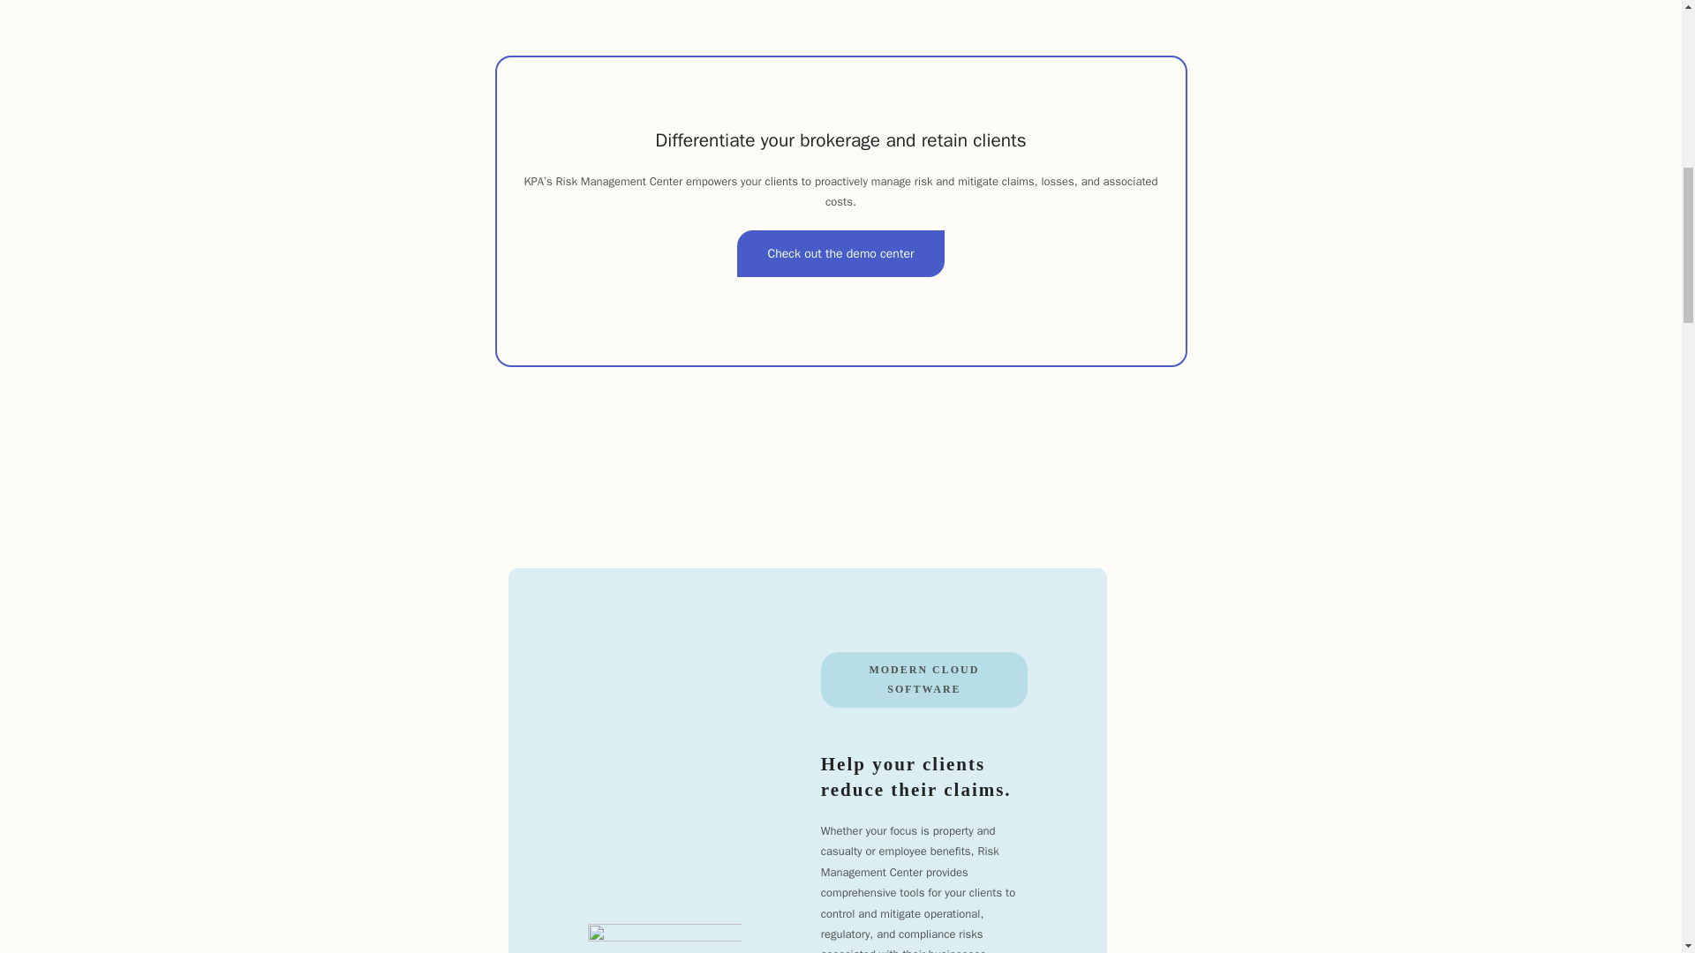 The image size is (1695, 953). What do you see at coordinates (665, 938) in the screenshot?
I see `co - industry insurance rmc software` at bounding box center [665, 938].